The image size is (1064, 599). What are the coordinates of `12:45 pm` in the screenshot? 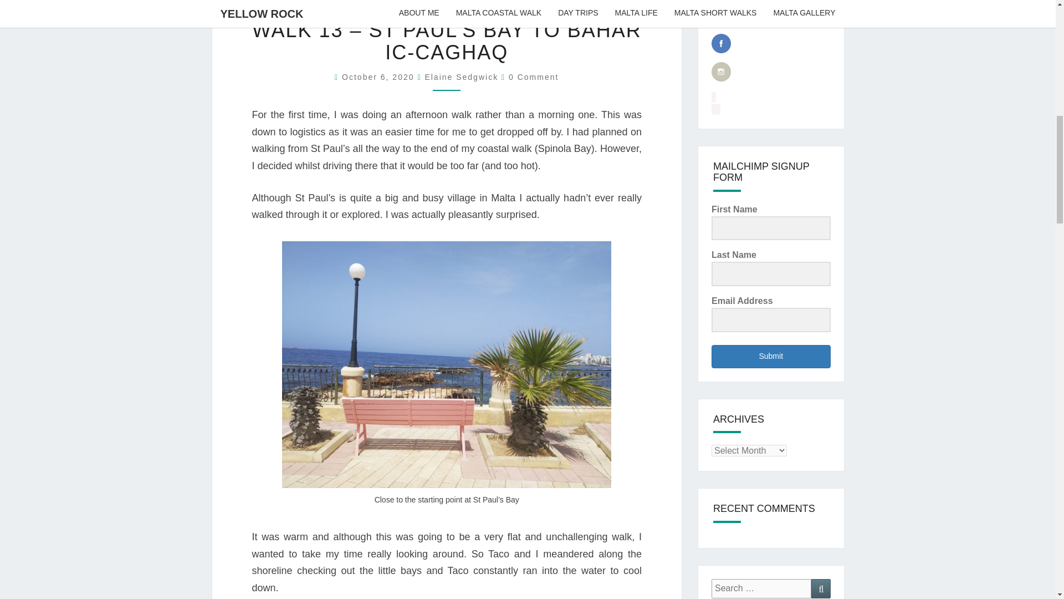 It's located at (379, 77).